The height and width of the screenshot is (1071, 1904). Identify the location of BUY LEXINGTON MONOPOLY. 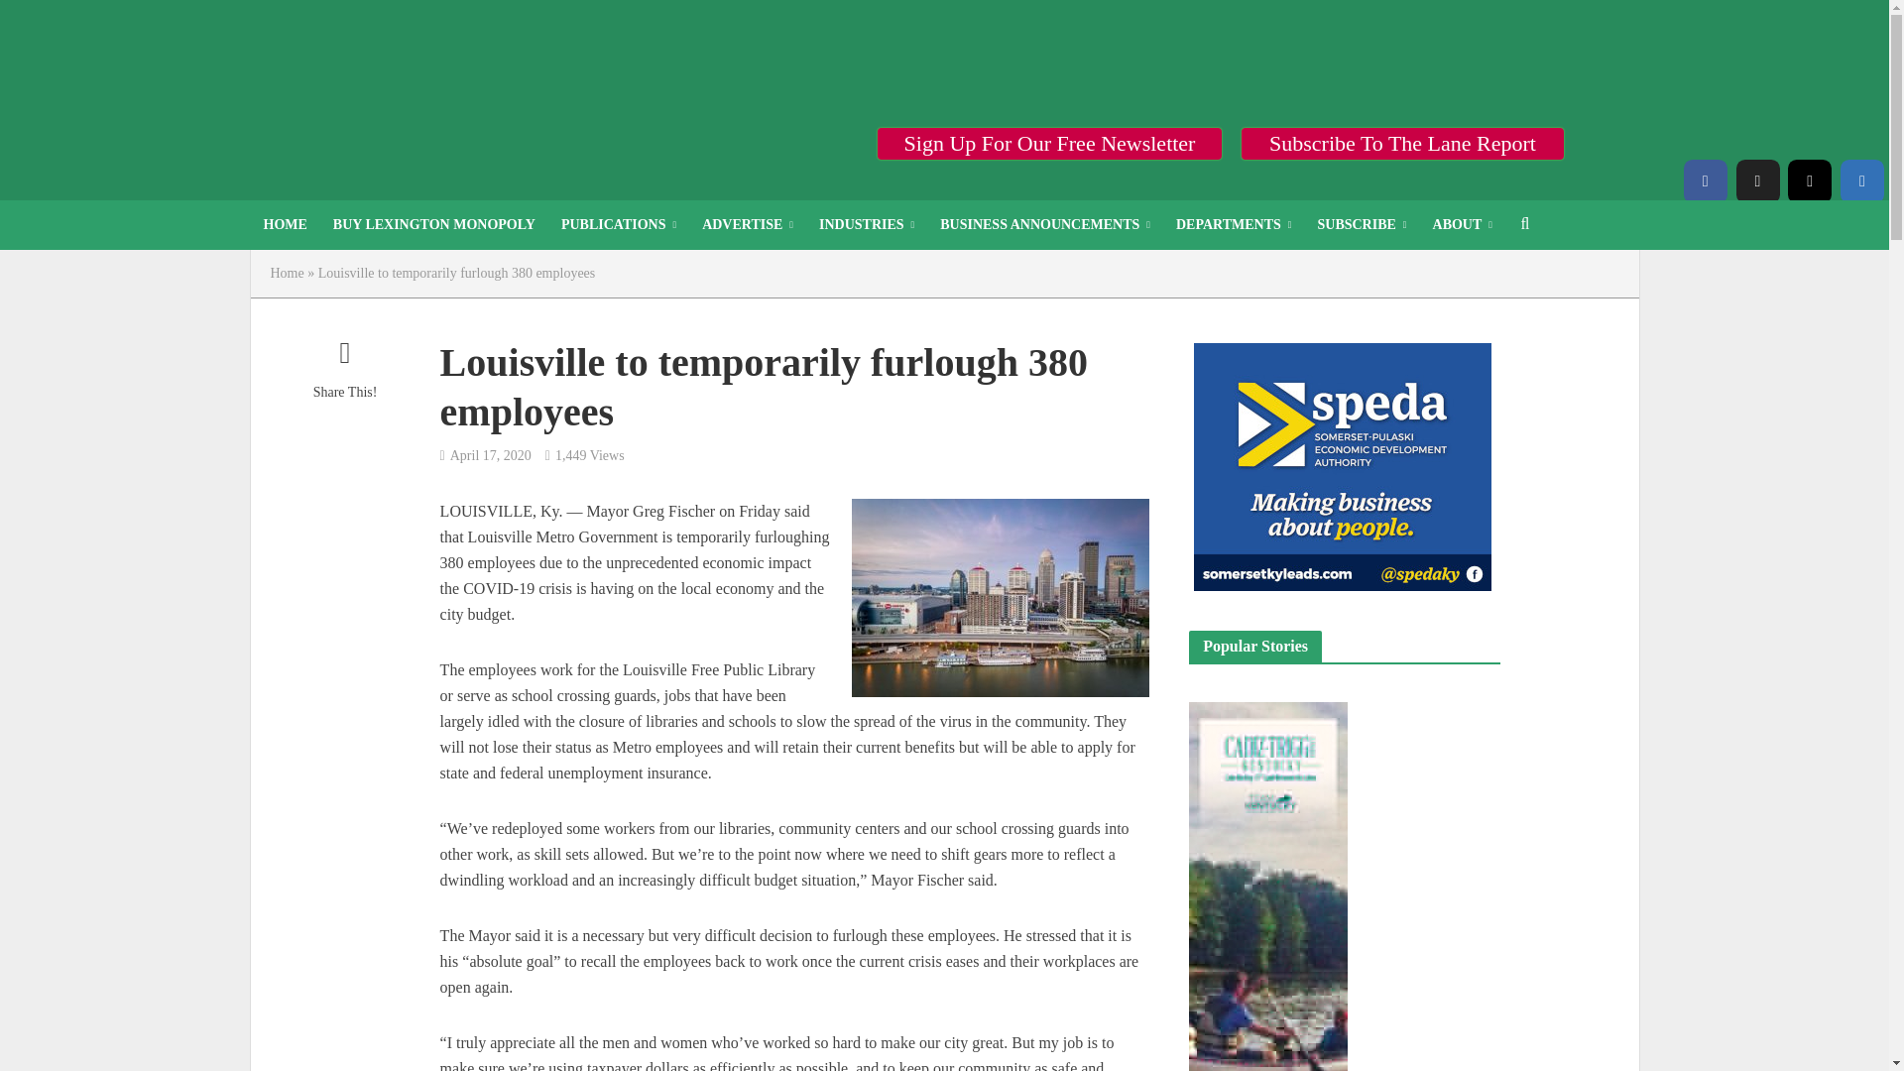
(433, 224).